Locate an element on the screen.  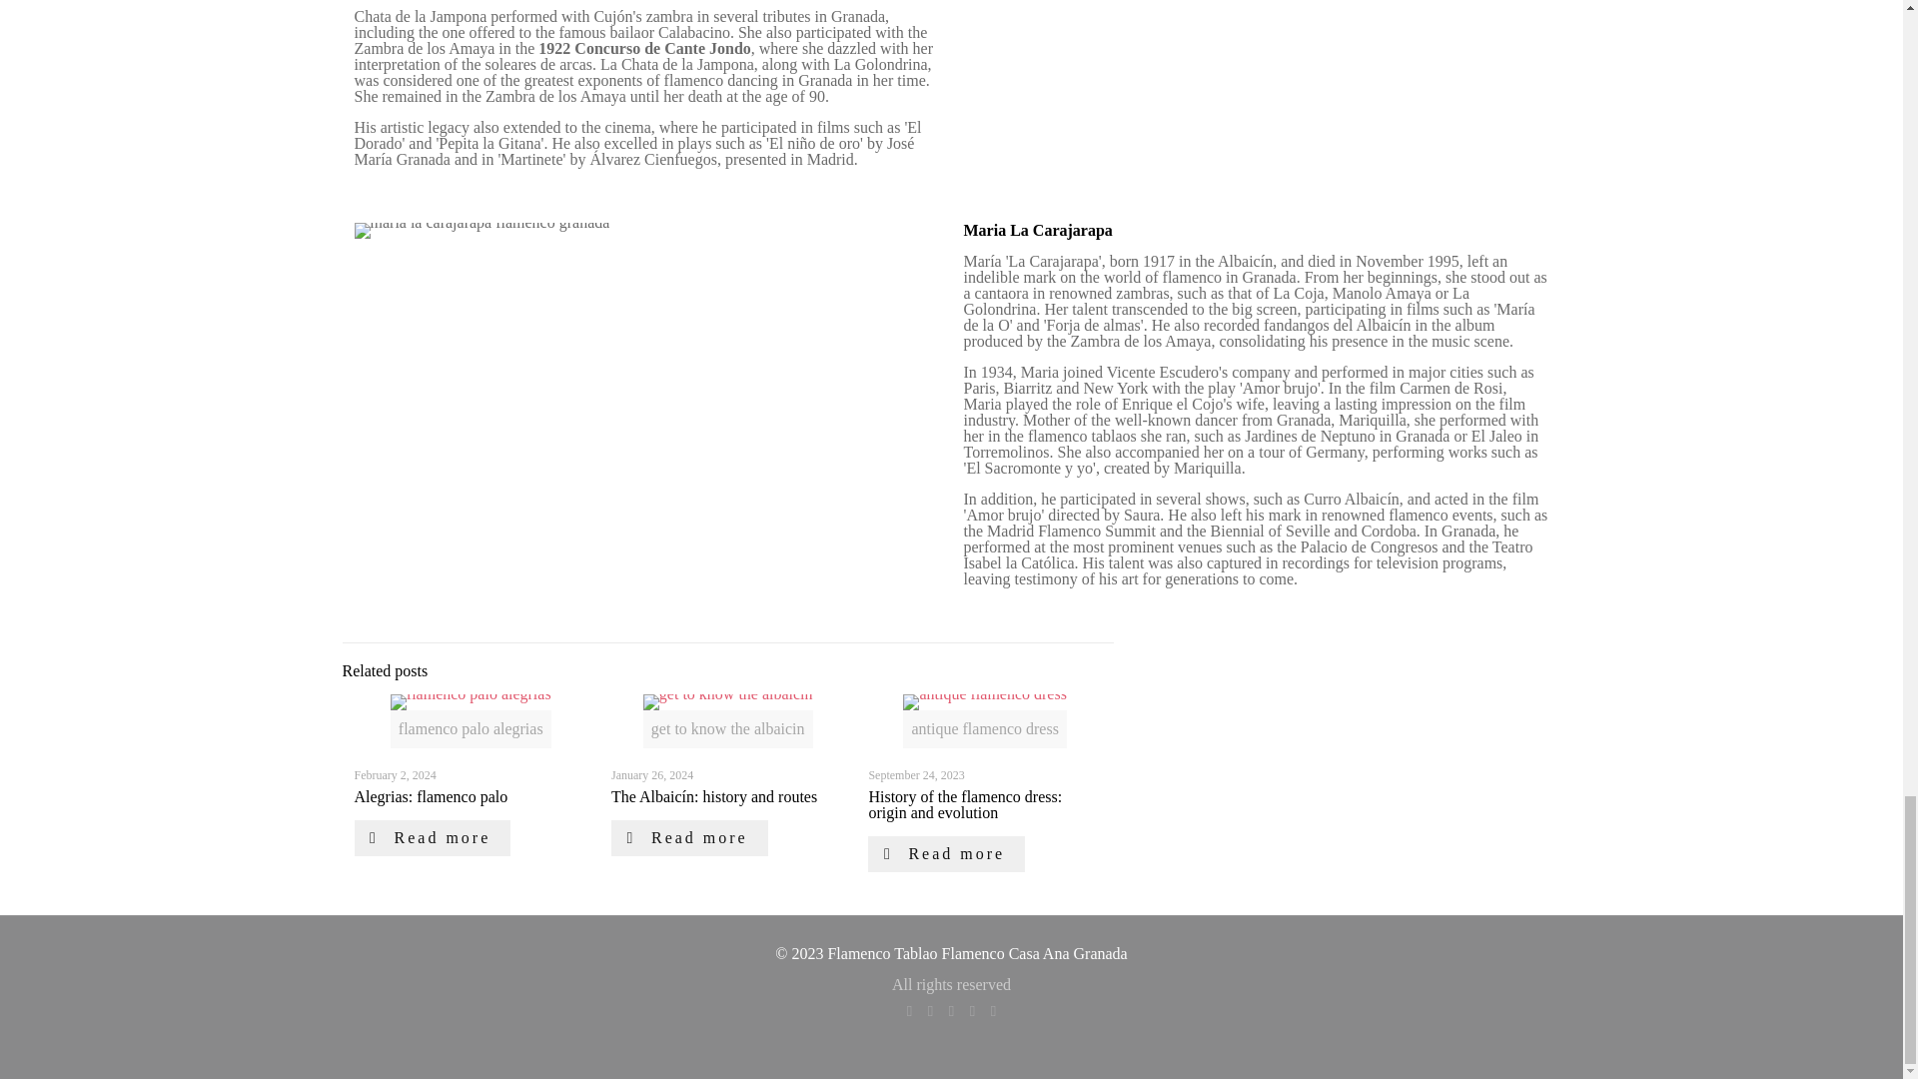
Google is located at coordinates (993, 1011).